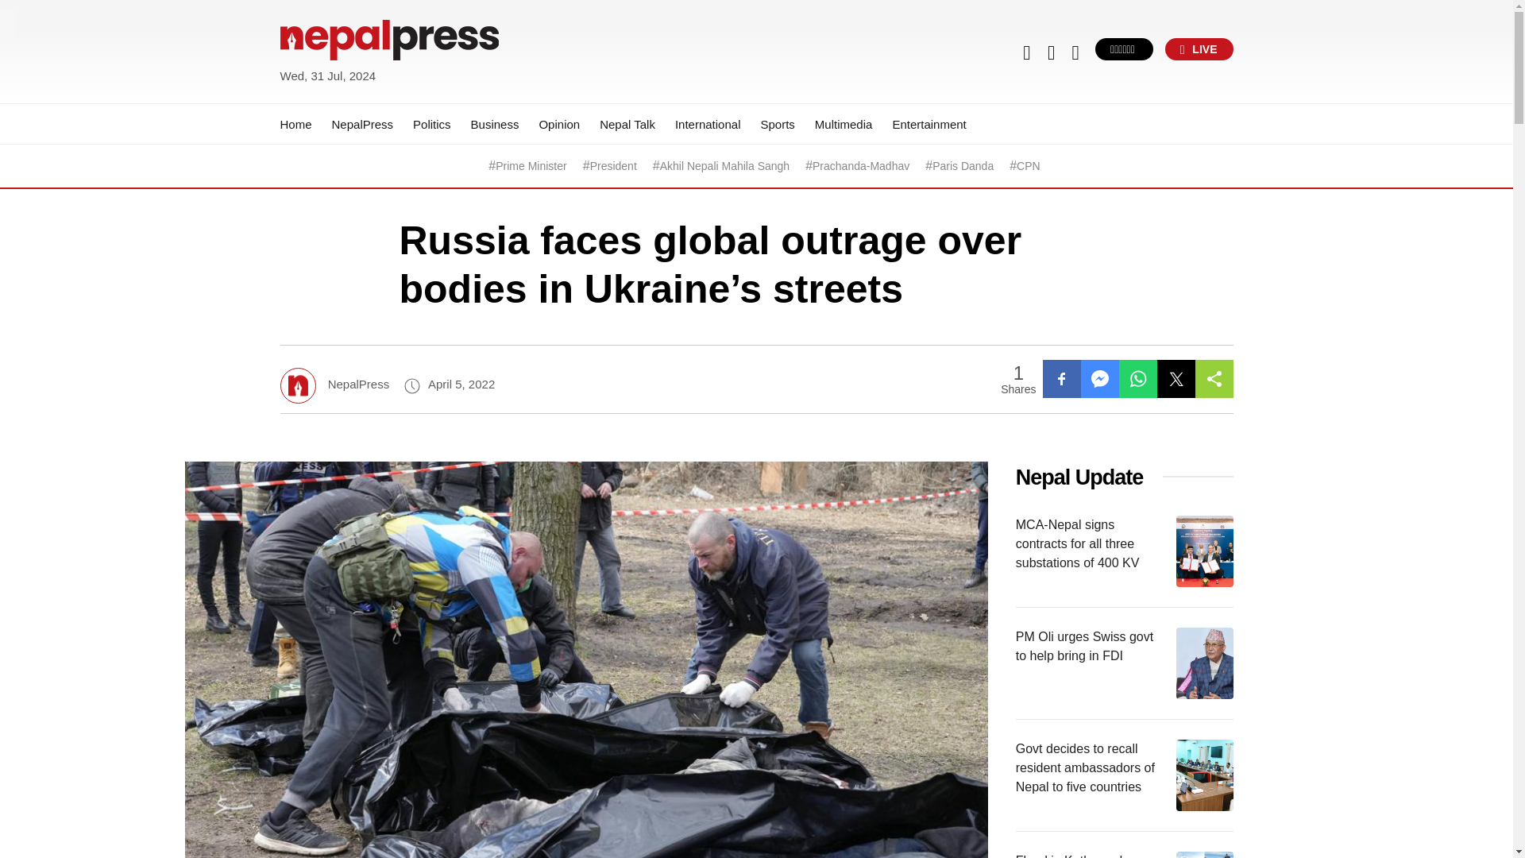 This screenshot has height=858, width=1525. Describe the element at coordinates (496, 124) in the screenshot. I see `Business` at that location.